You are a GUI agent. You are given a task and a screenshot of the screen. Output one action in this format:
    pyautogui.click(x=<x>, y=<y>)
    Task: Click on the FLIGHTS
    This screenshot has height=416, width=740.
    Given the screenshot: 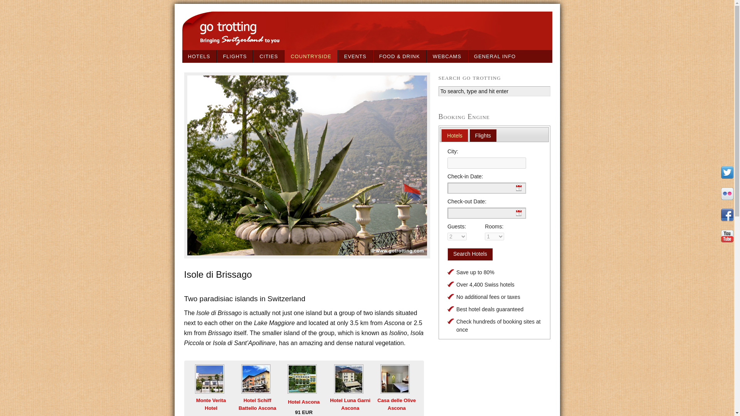 What is the action you would take?
    pyautogui.click(x=235, y=56)
    